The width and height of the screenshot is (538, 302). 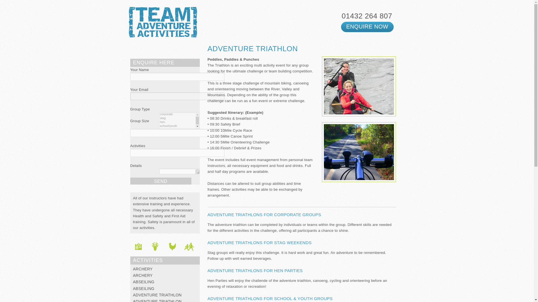 What do you see at coordinates (359, 152) in the screenshot?
I see `triathlon2` at bounding box center [359, 152].